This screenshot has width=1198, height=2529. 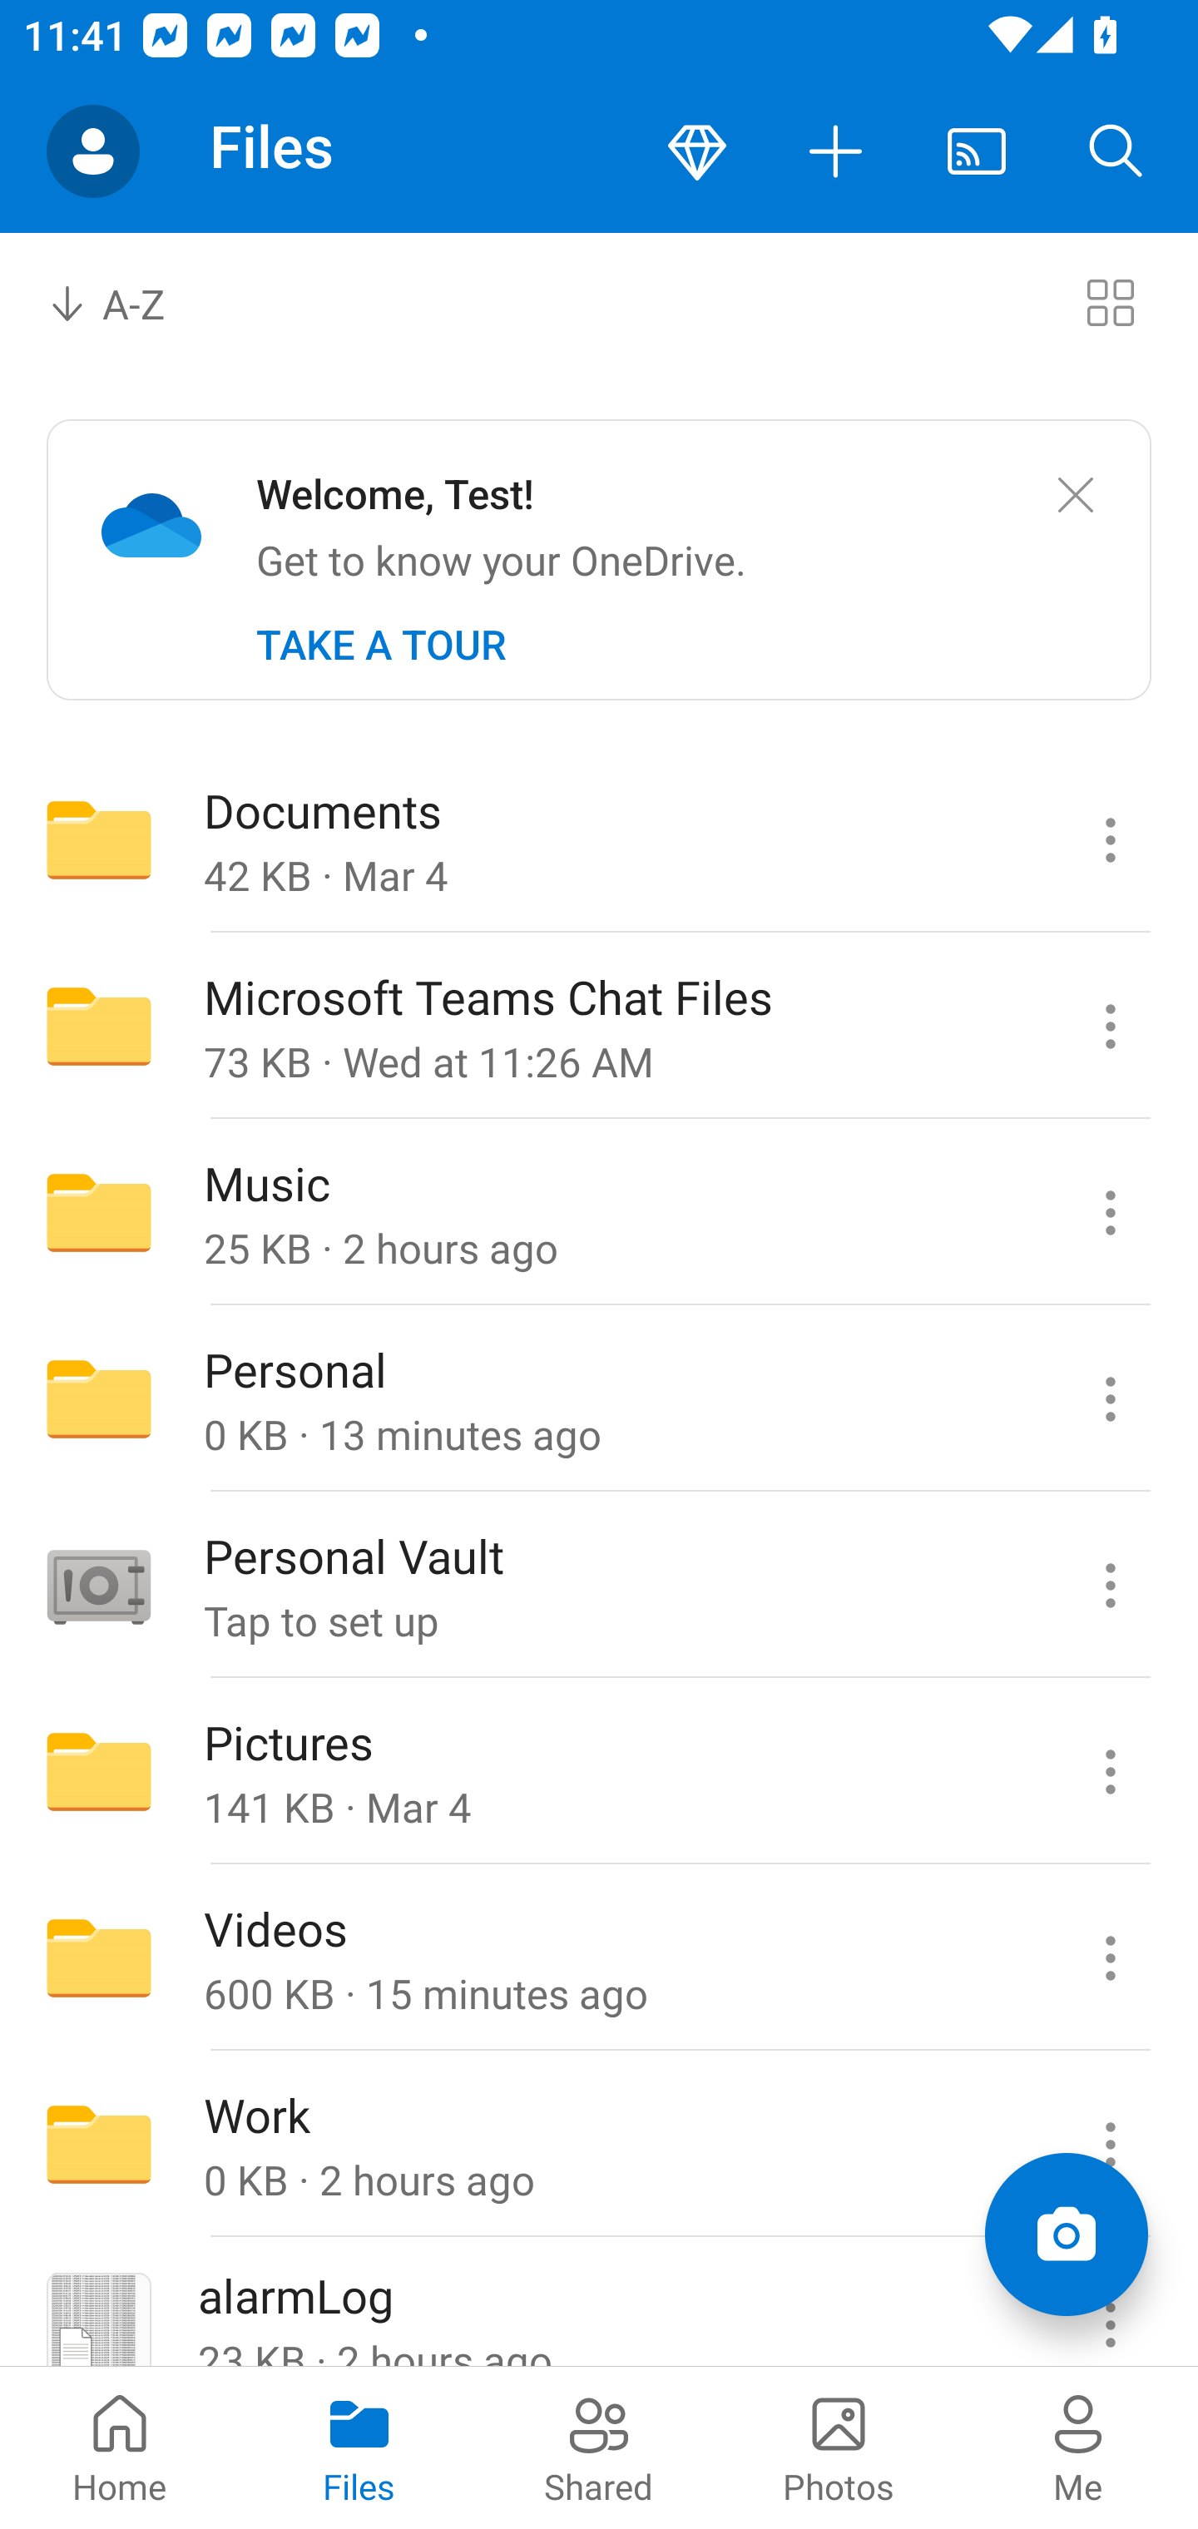 I want to click on Folder Documents 42 KB · Mar 4 Documents commands, so click(x=599, y=839).